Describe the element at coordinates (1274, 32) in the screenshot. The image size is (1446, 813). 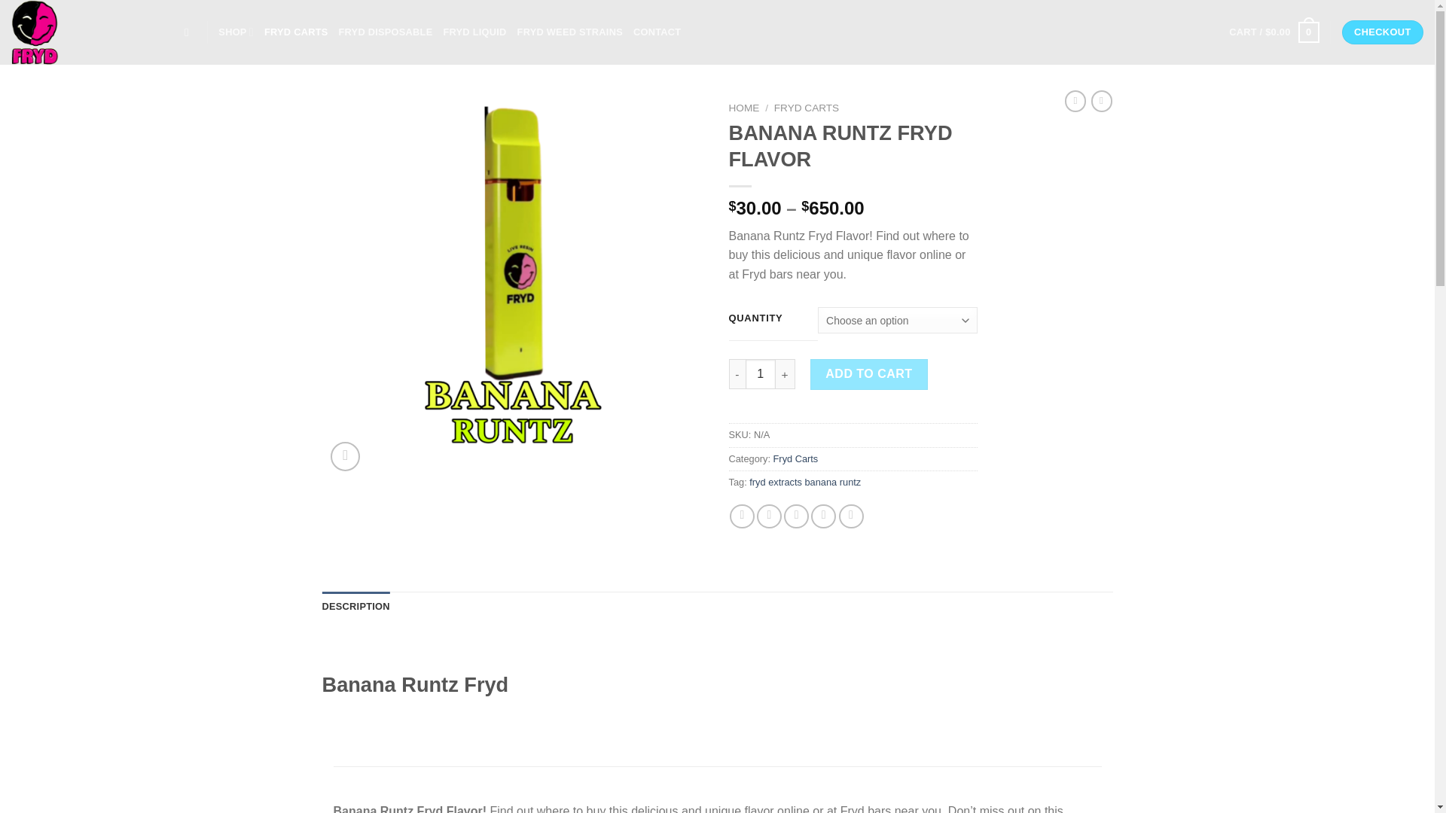
I see `Cart` at that location.